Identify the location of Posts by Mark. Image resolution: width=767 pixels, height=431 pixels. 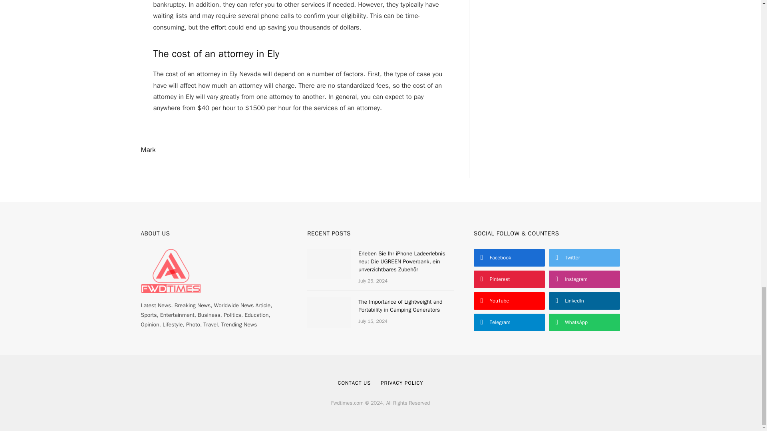
(148, 150).